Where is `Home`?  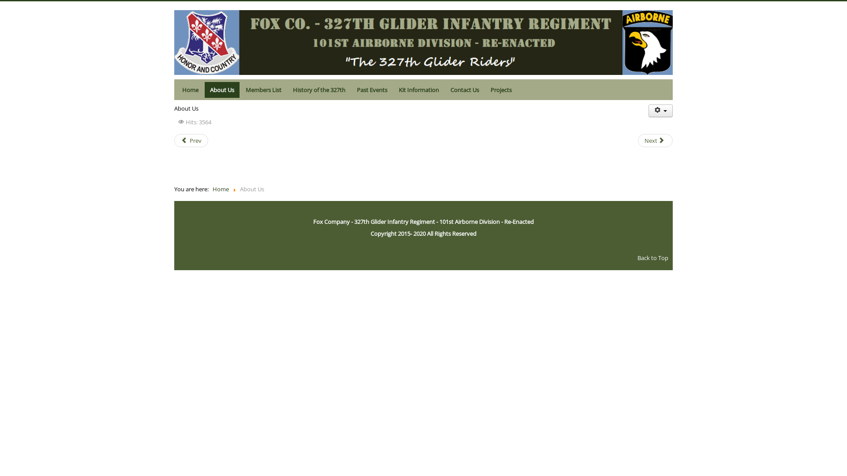
Home is located at coordinates (221, 189).